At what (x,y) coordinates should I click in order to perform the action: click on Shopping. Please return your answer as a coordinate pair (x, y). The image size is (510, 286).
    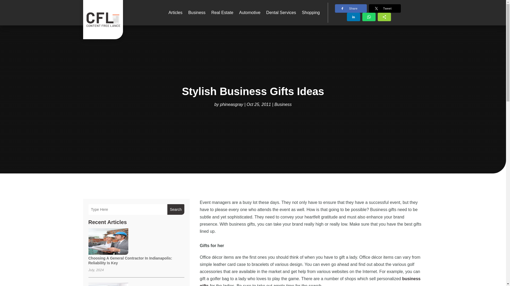
    Looking at the image, I should click on (311, 13).